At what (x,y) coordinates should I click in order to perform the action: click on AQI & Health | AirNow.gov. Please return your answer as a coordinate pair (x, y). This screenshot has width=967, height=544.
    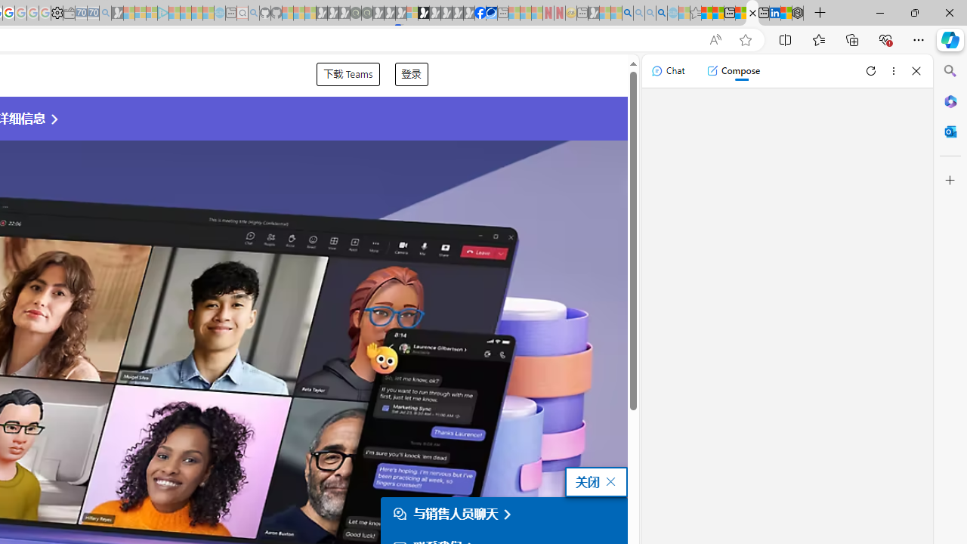
    Looking at the image, I should click on (491, 14).